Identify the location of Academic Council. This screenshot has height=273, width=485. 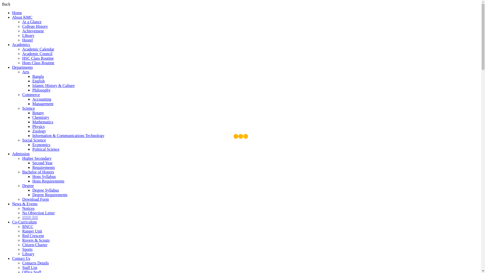
(37, 54).